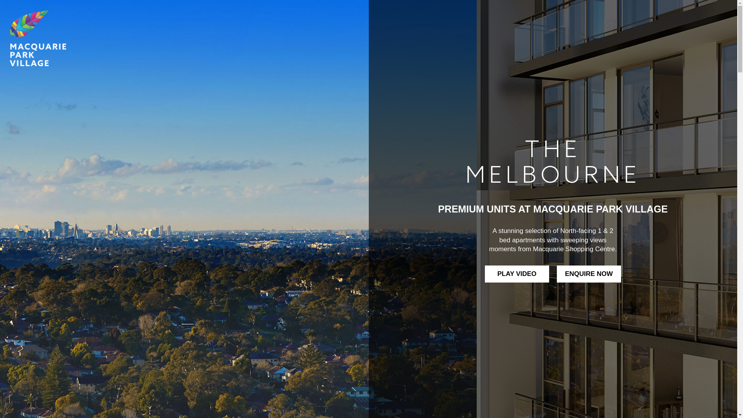 The height and width of the screenshot is (418, 743). I want to click on PLAY VIDEO, so click(517, 274).